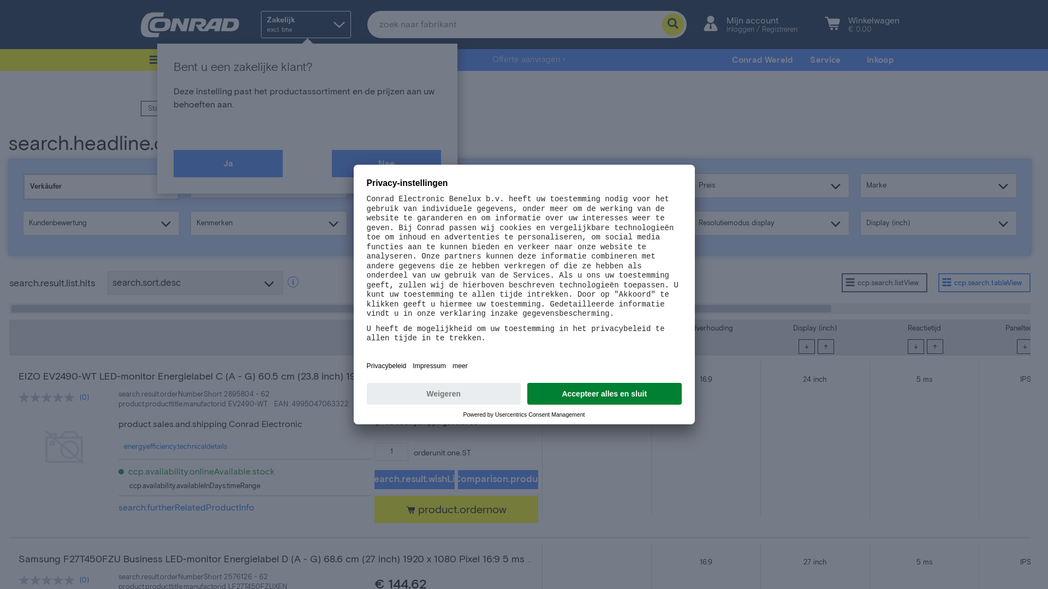 The image size is (1048, 589). I want to click on __desc, so click(807, 347).